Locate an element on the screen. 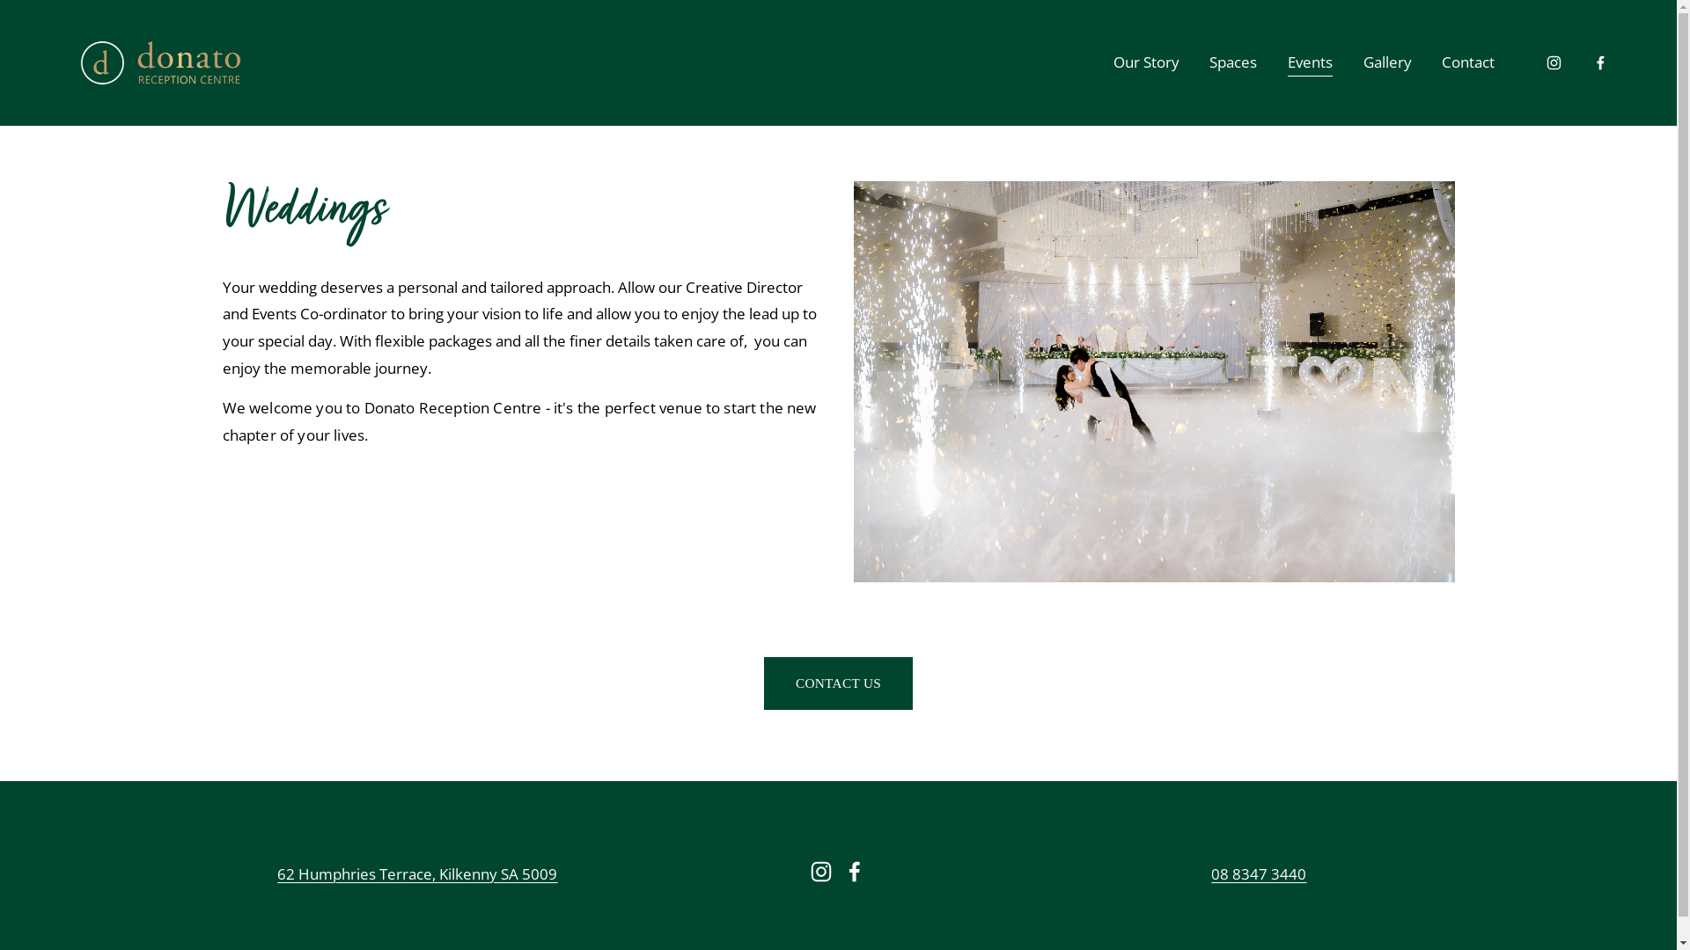 The height and width of the screenshot is (950, 1690). Events is located at coordinates (1310, 62).